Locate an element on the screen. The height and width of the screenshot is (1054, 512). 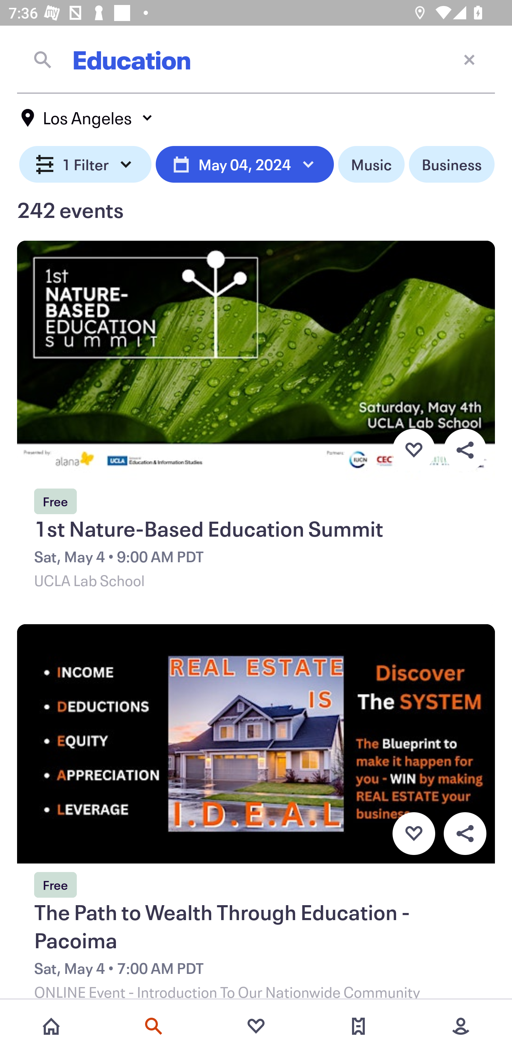
Business is located at coordinates (452, 165).